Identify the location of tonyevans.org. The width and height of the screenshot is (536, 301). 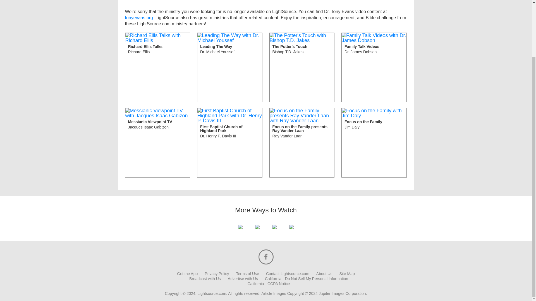
(306, 278).